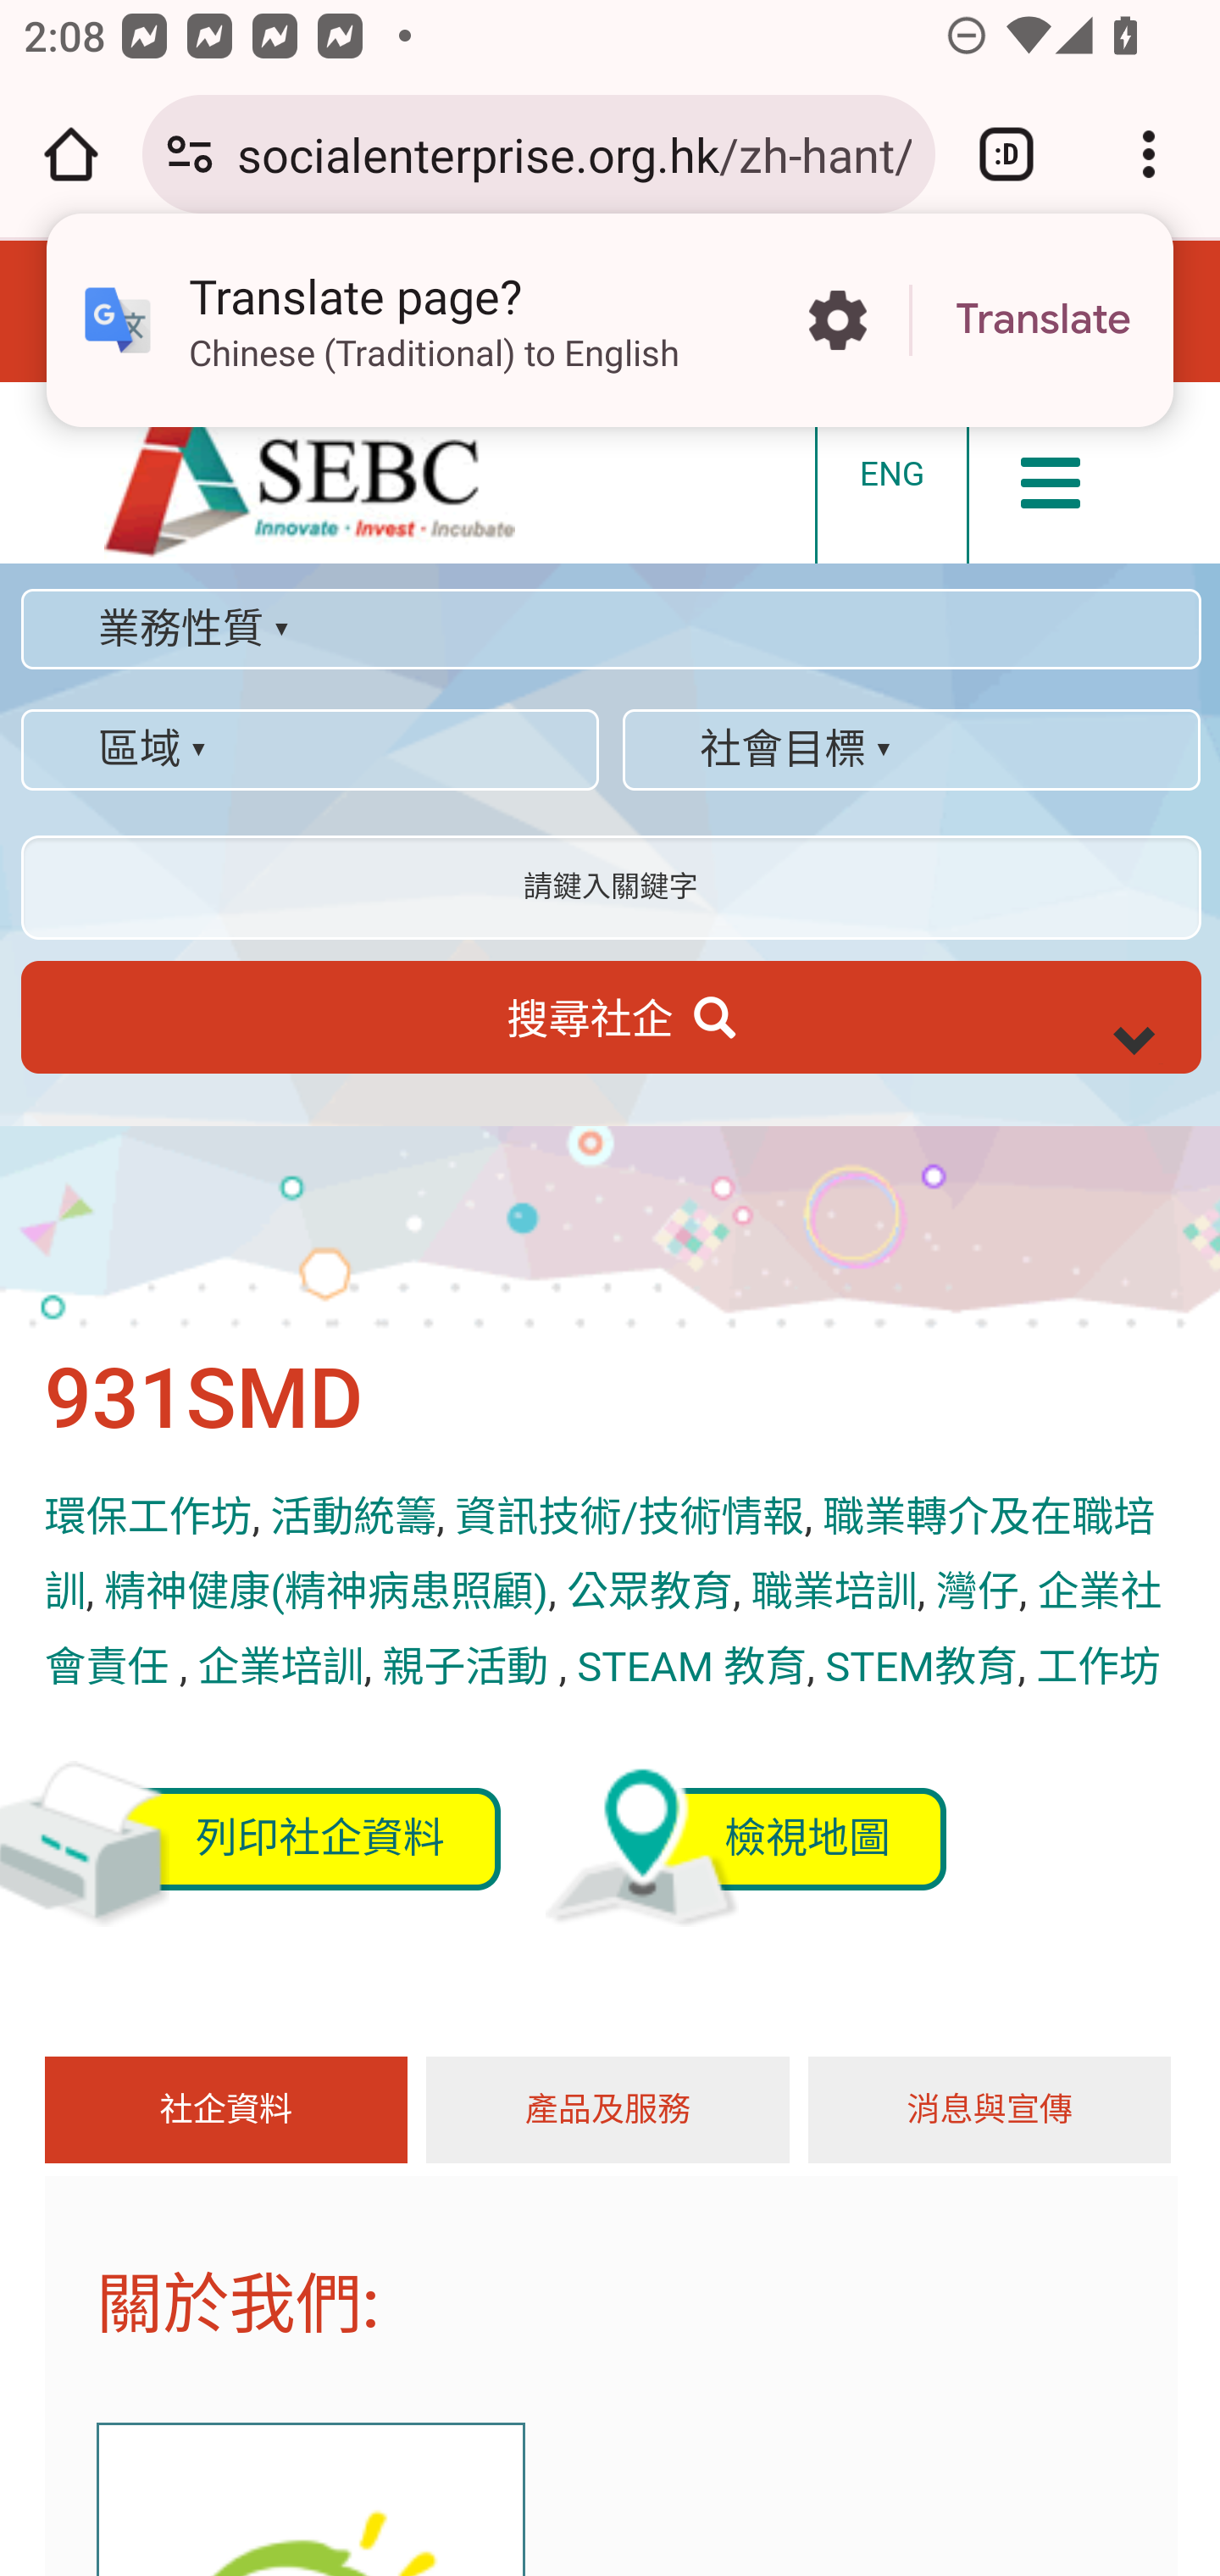 This screenshot has width=1220, height=2576. Describe the element at coordinates (469, 1666) in the screenshot. I see `親子活動 ` at that location.